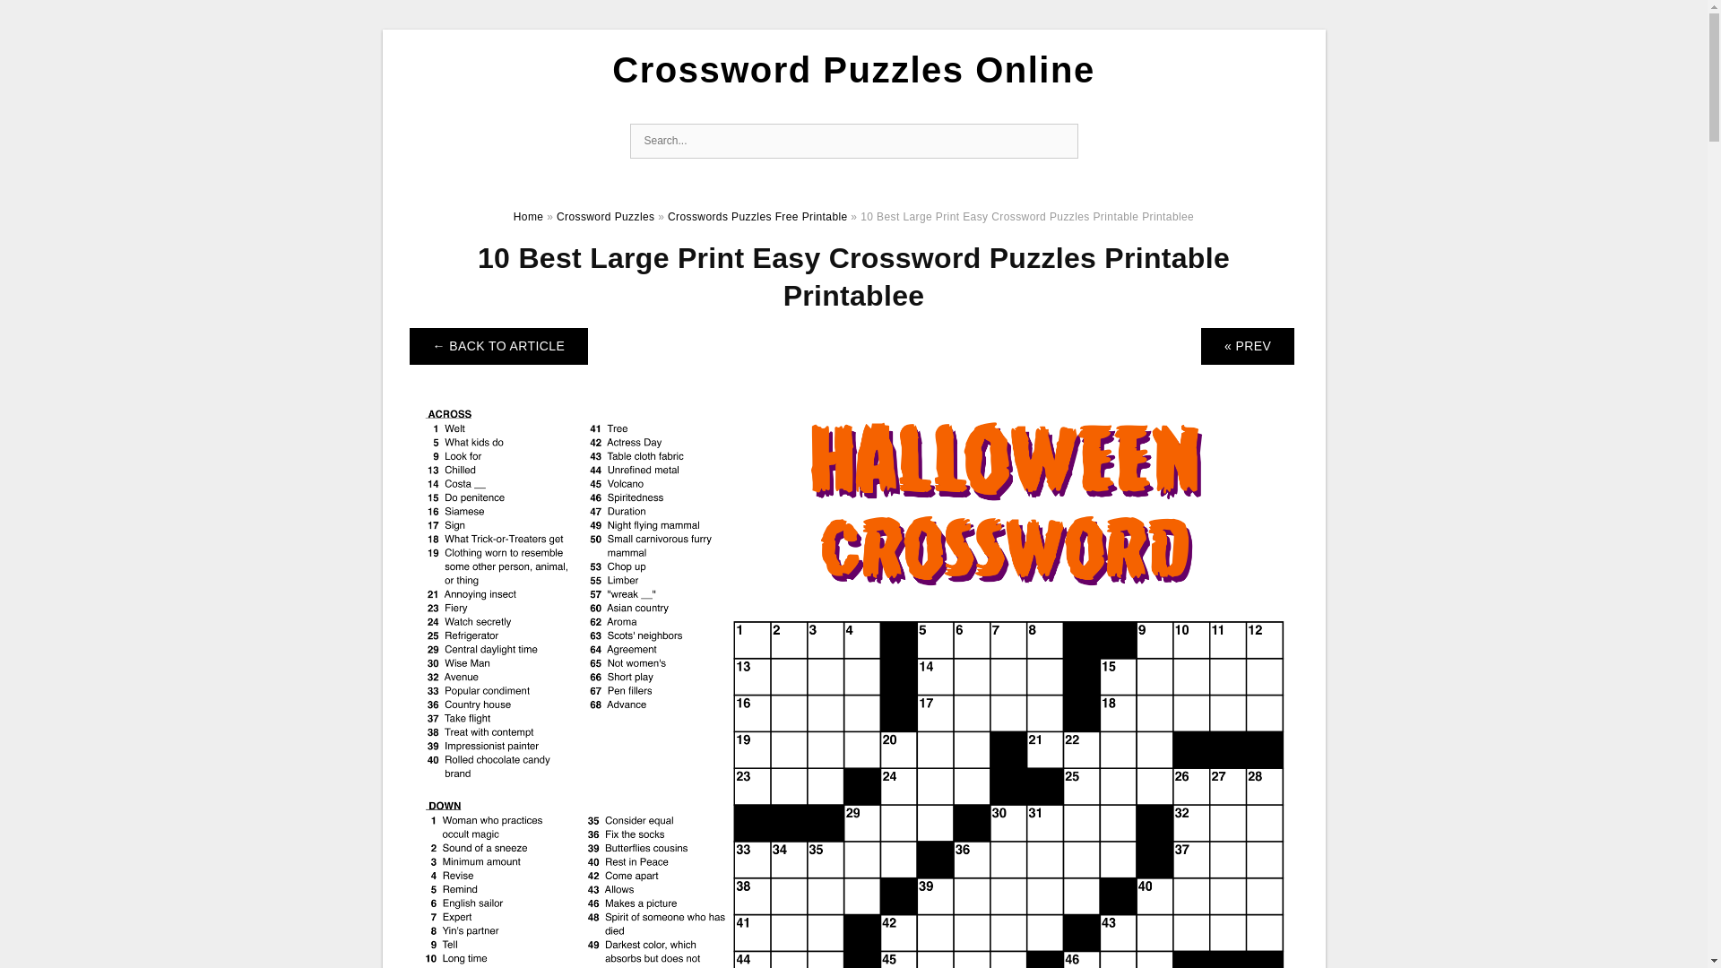  What do you see at coordinates (853, 70) in the screenshot?
I see `Crossword Puzzles Online` at bounding box center [853, 70].